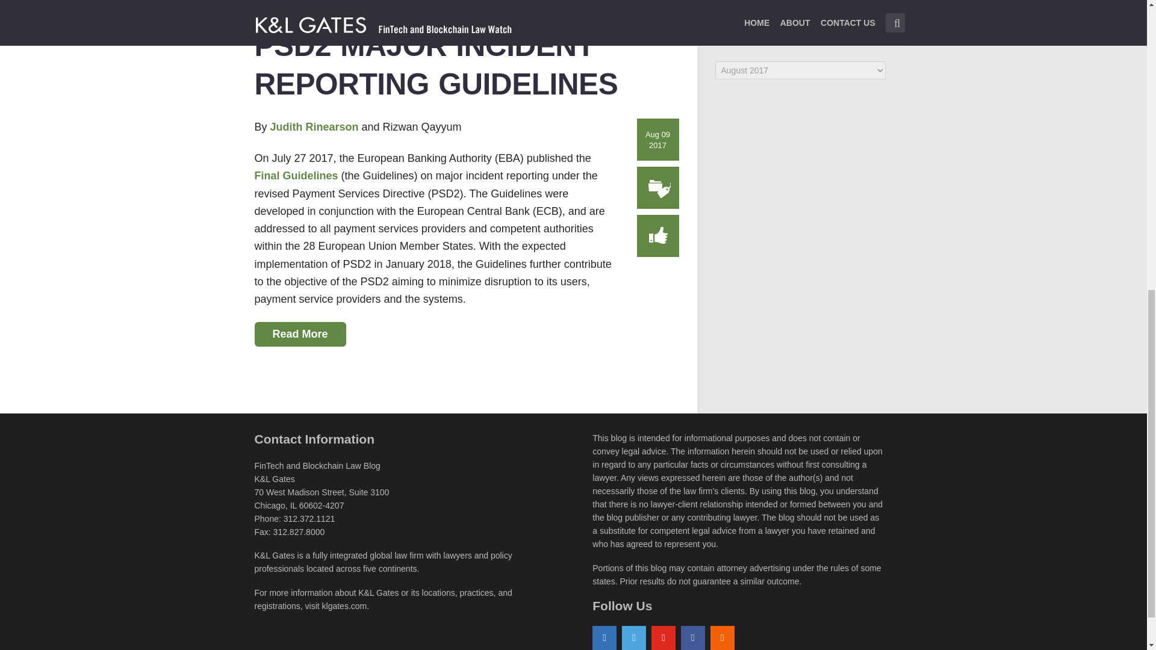 The image size is (1156, 650). What do you see at coordinates (300, 334) in the screenshot?
I see `Read More` at bounding box center [300, 334].